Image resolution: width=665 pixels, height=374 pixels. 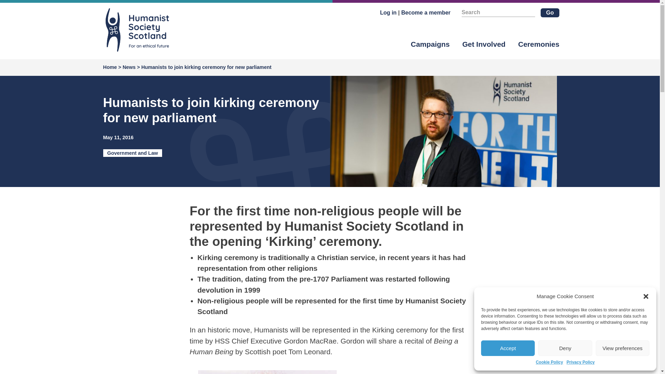 I want to click on View preferences, so click(x=623, y=348).